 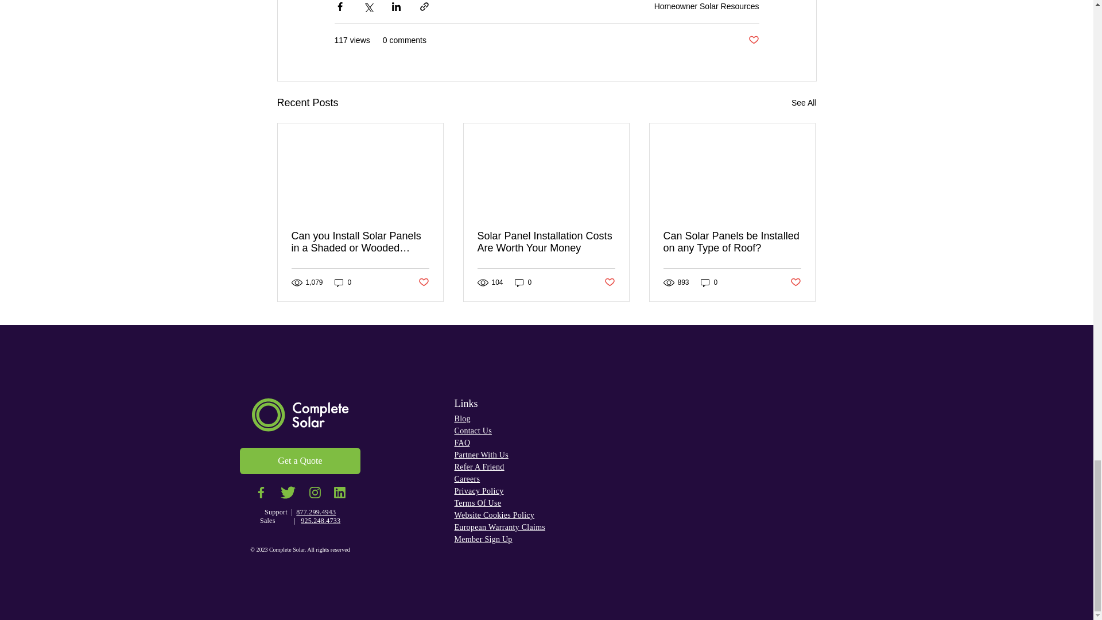 I want to click on See All, so click(x=804, y=103).